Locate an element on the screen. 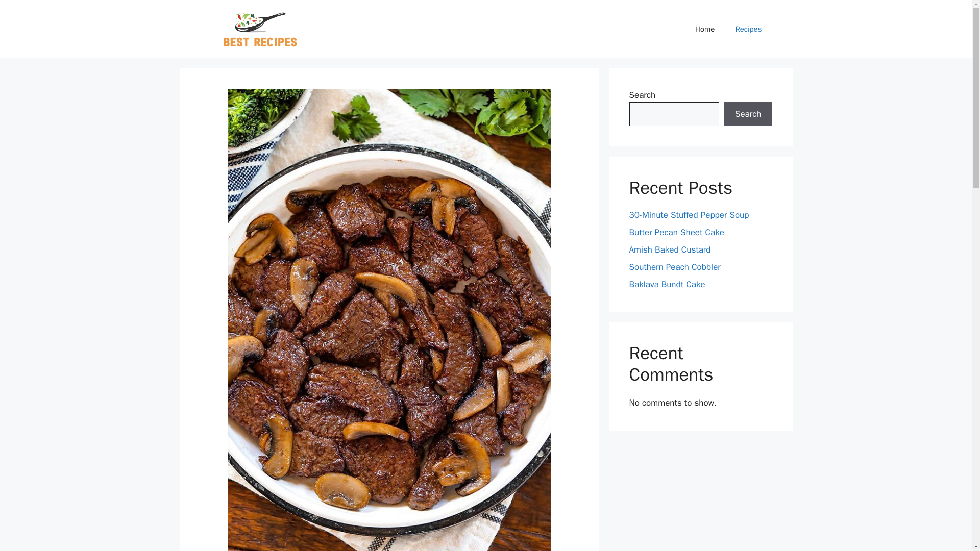  Amish Baked Custard is located at coordinates (670, 250).